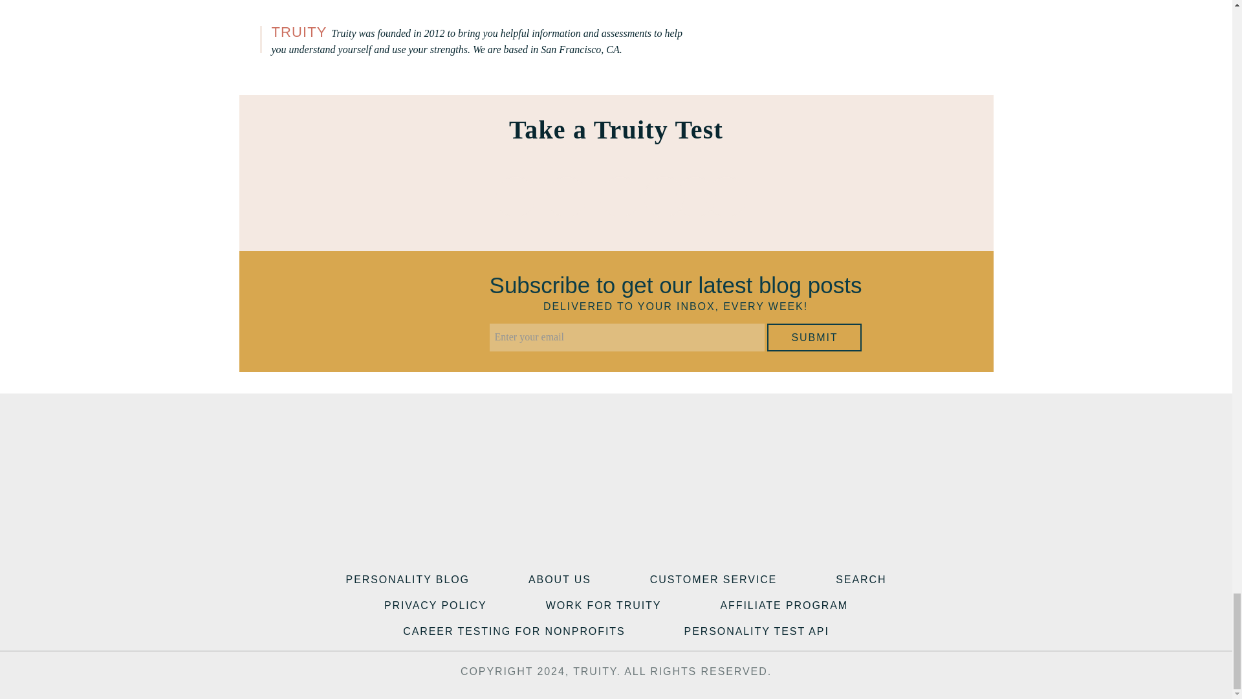 The width and height of the screenshot is (1242, 699). Describe the element at coordinates (553, 526) in the screenshot. I see `Facebook` at that location.